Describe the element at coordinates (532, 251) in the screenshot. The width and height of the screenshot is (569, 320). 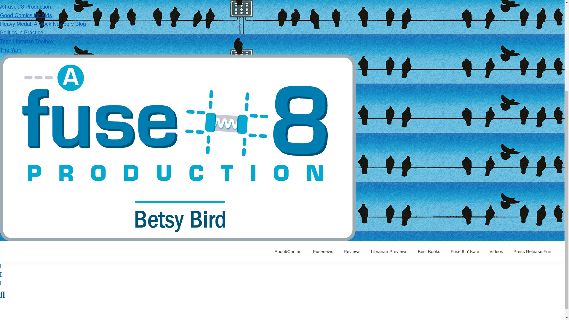
I see `Press Release Fun` at that location.